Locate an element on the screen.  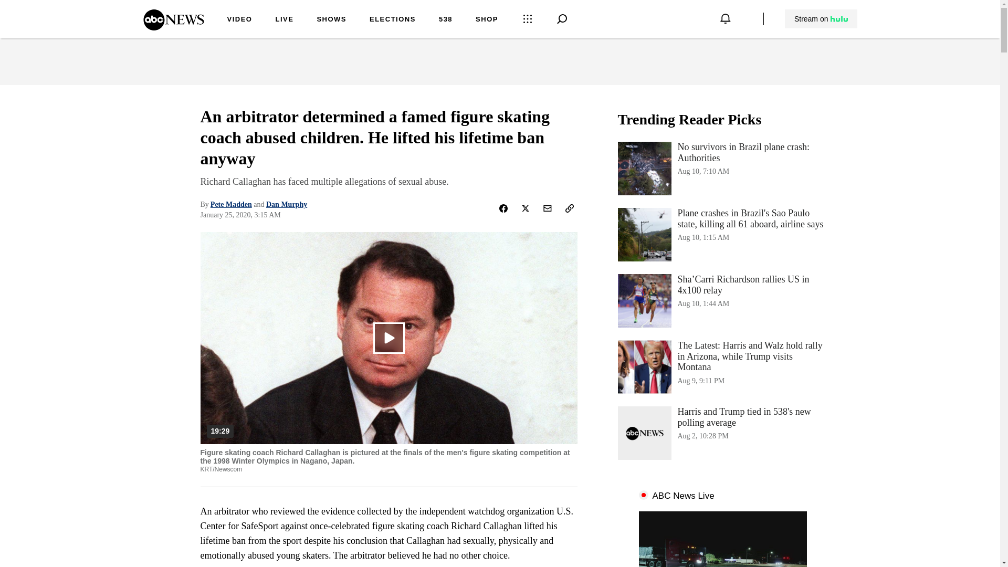
Stream on is located at coordinates (821, 19).